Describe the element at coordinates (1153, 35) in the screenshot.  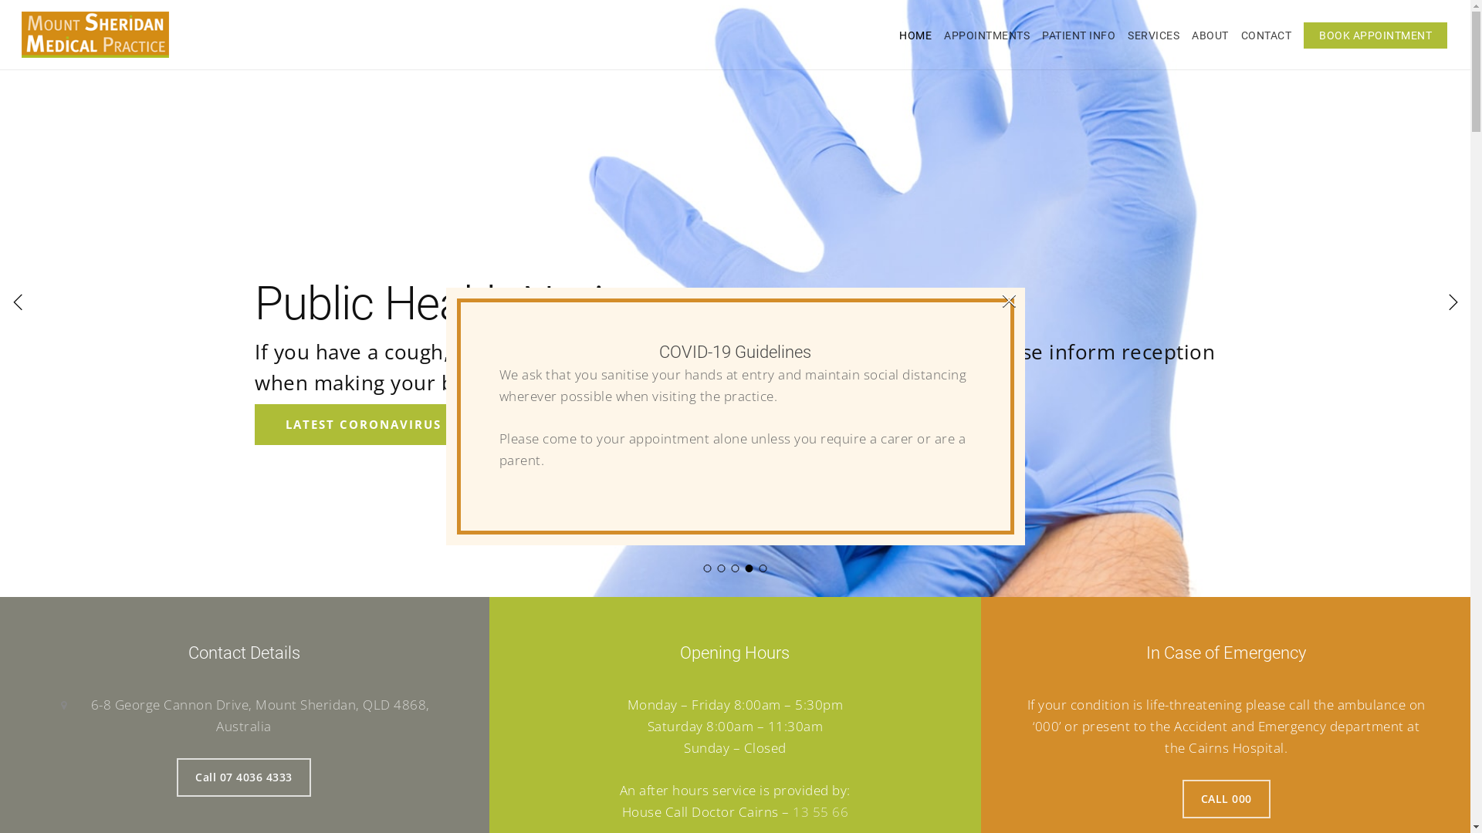
I see `SERVICES` at that location.